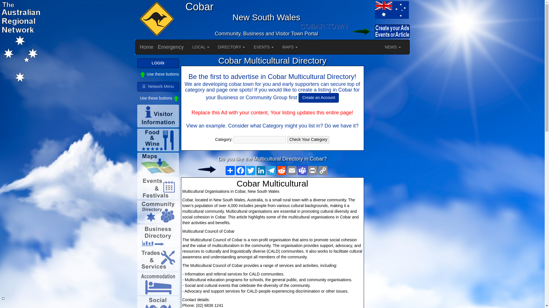 Image resolution: width=549 pixels, height=308 pixels. I want to click on Cobar Skippycoin ICG, so click(156, 19).